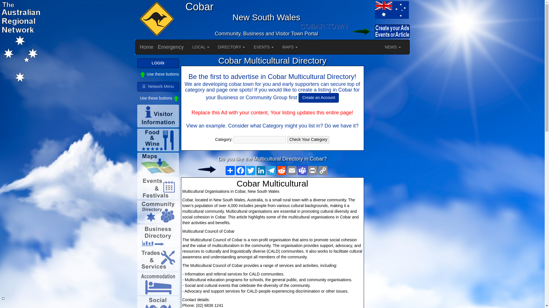 Image resolution: width=549 pixels, height=308 pixels. I want to click on Cobar Skippycoin ICG, so click(156, 19).